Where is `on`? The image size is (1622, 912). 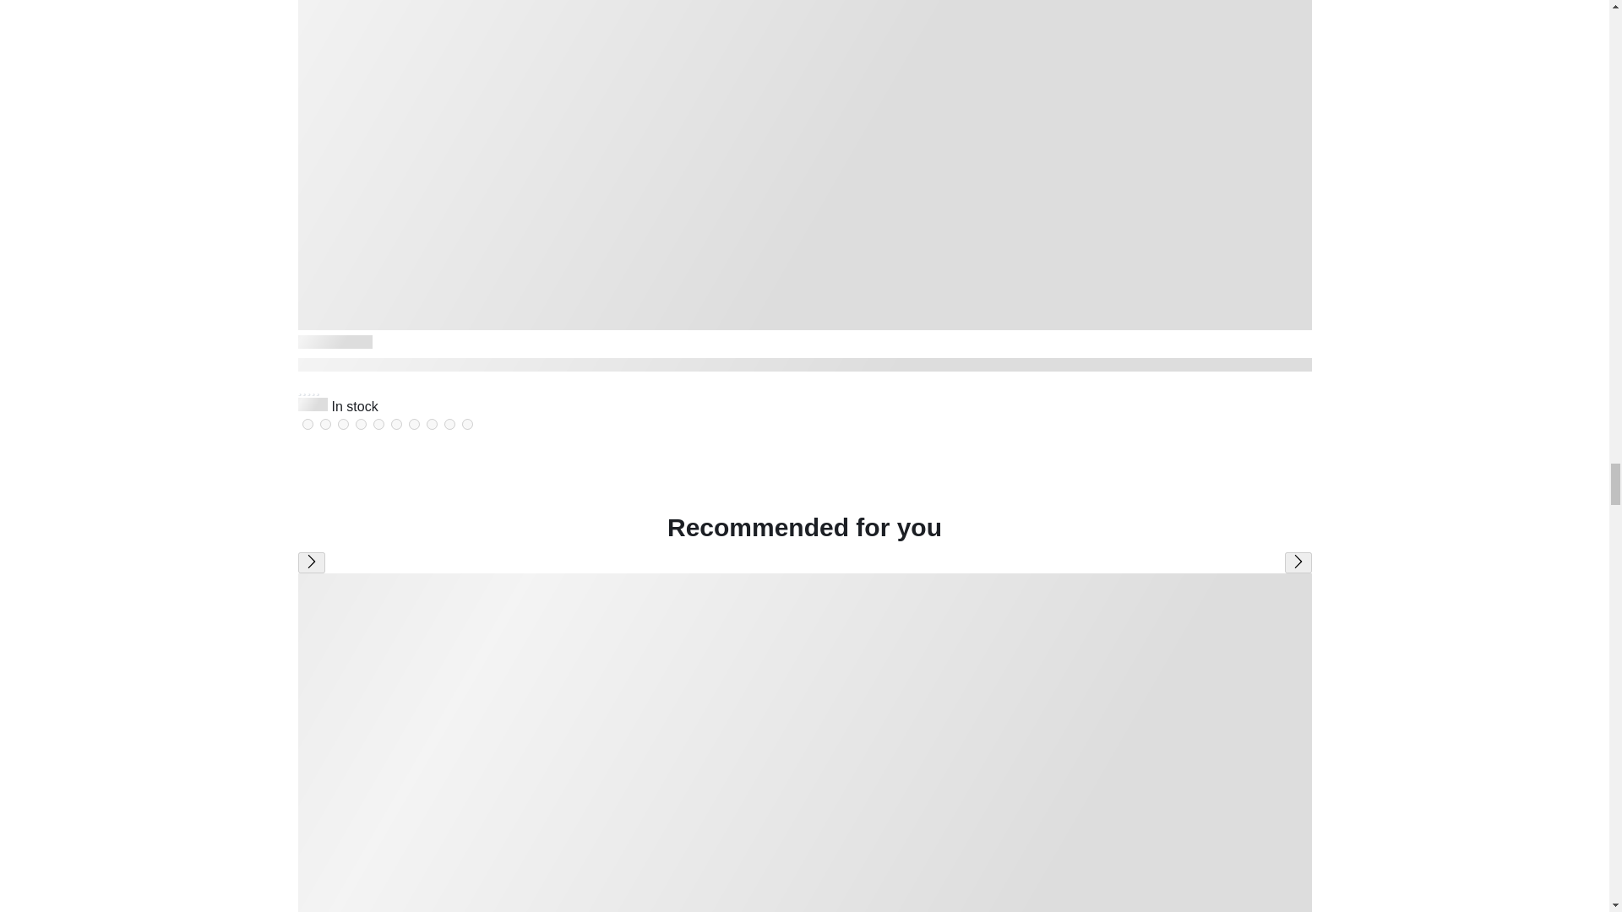 on is located at coordinates (324, 424).